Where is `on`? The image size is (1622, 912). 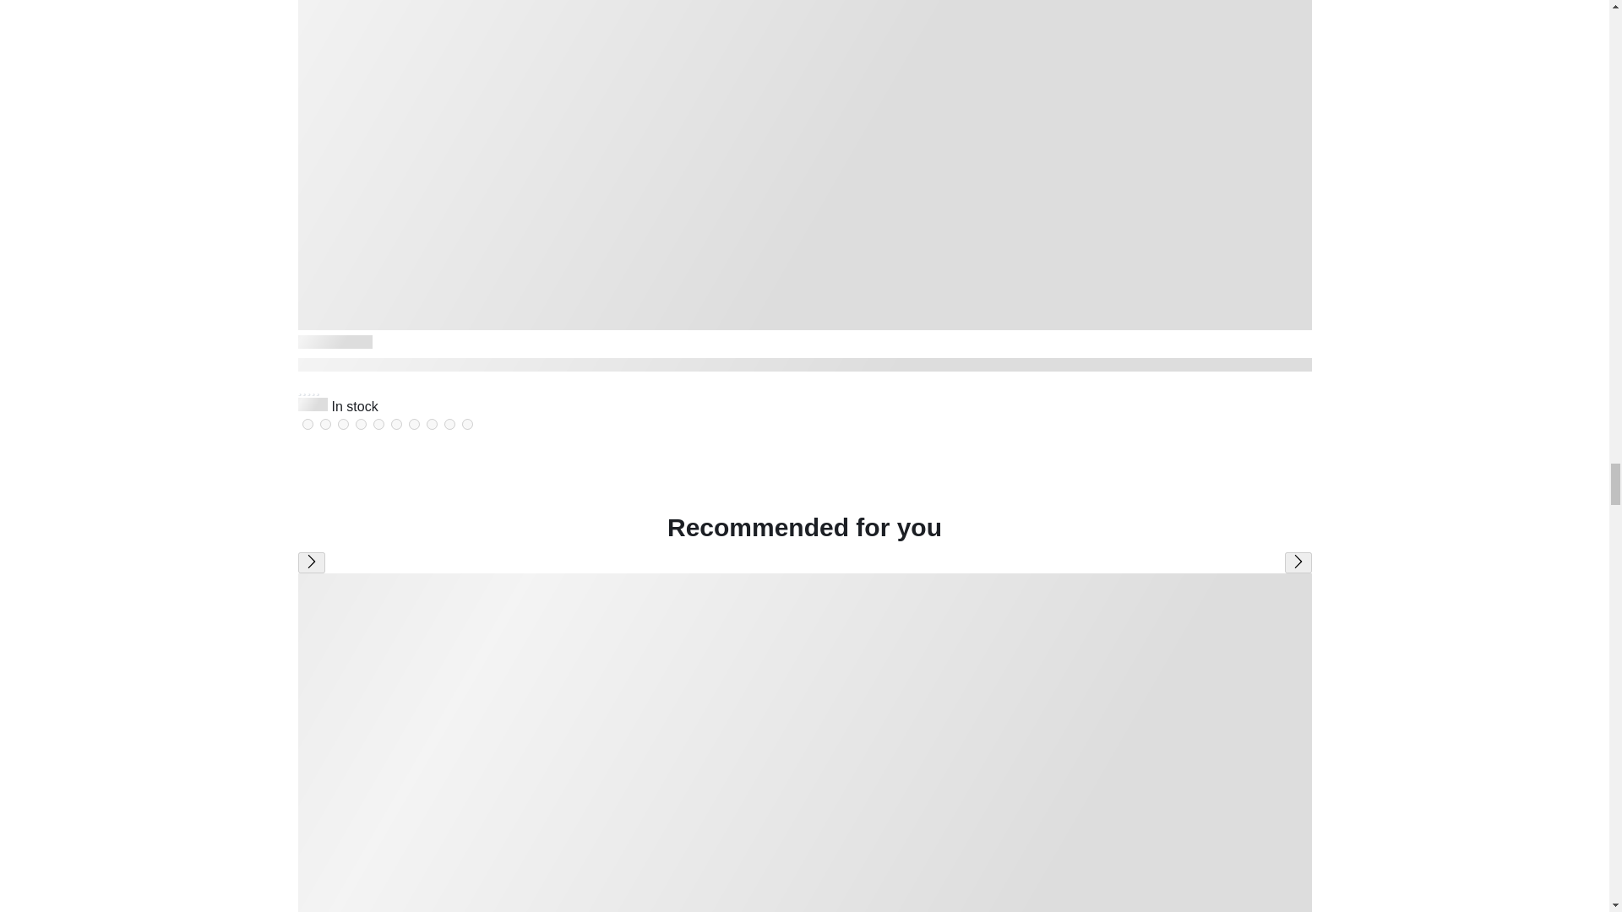 on is located at coordinates (324, 424).